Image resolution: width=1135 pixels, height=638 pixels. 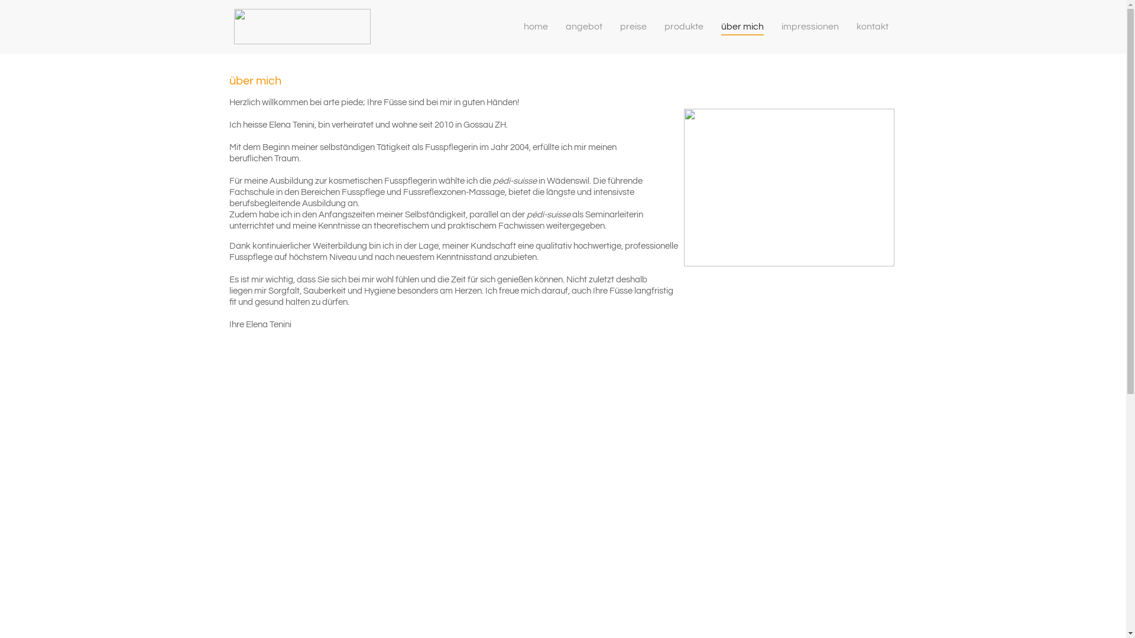 What do you see at coordinates (684, 27) in the screenshot?
I see `produkte` at bounding box center [684, 27].